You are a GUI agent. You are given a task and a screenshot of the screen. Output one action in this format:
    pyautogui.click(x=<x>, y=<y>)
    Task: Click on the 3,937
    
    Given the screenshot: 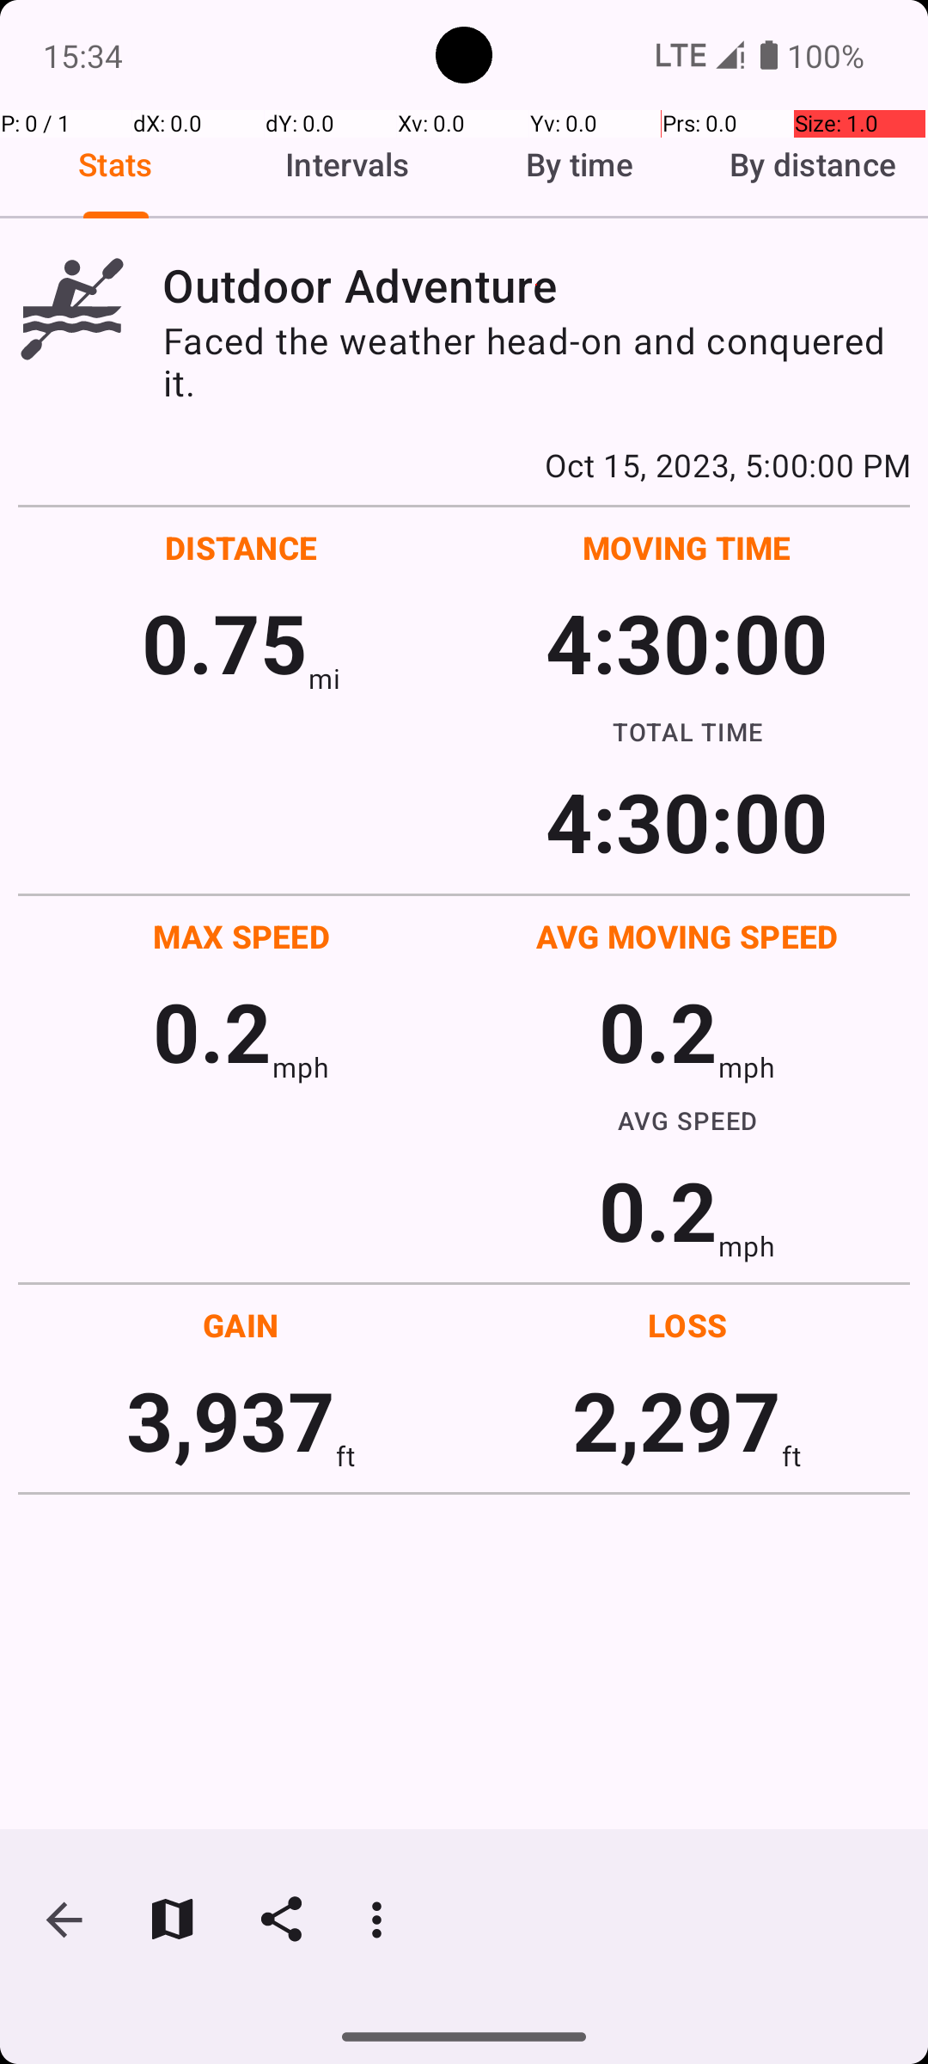 What is the action you would take?
    pyautogui.click(x=230, y=1419)
    